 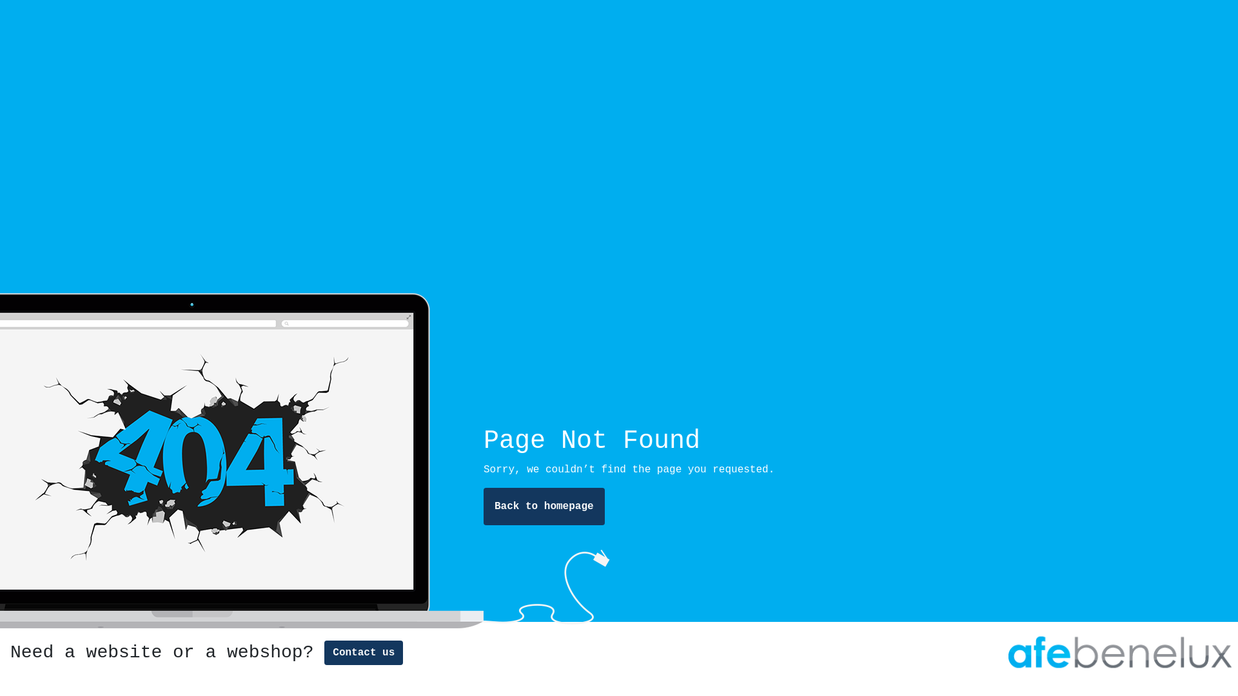 I want to click on Back to homepage, so click(x=544, y=507).